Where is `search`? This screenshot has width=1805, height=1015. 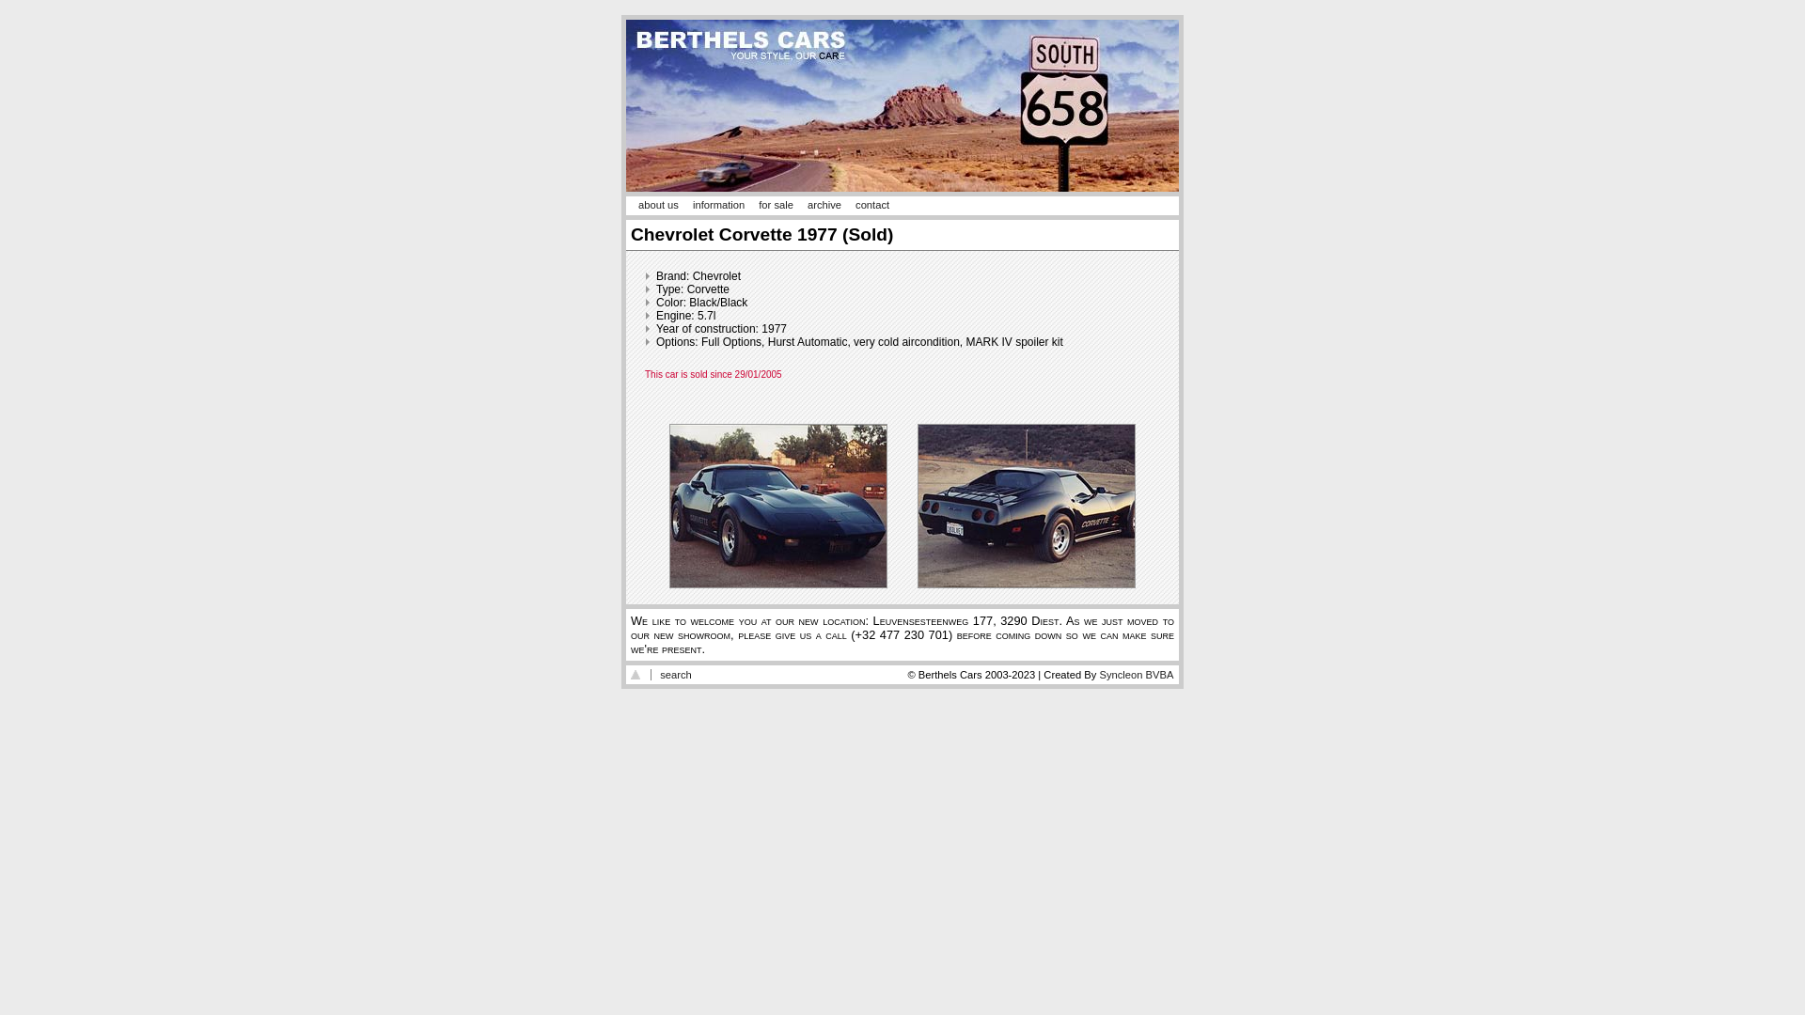 search is located at coordinates (676, 675).